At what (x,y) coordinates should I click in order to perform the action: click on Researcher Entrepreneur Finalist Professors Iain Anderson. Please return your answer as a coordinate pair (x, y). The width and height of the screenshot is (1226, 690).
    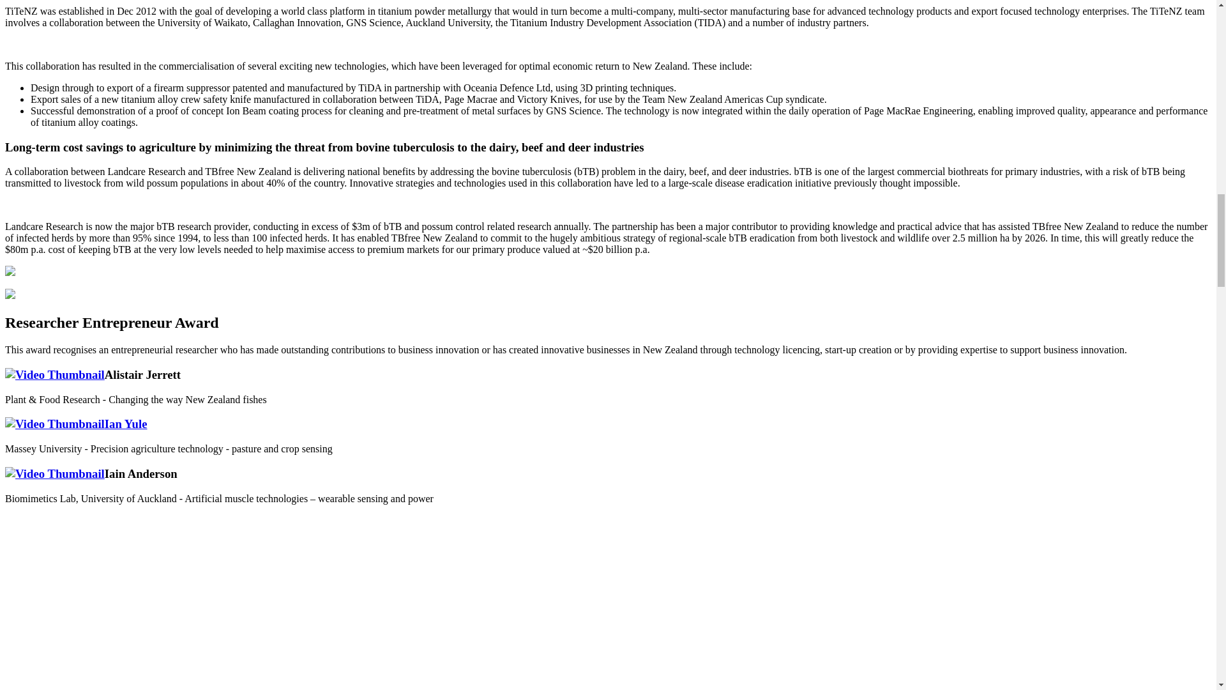
    Looking at the image, I should click on (54, 473).